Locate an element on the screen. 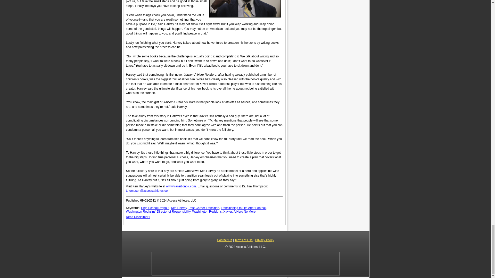  Washington Redksins' Director of Responsibility is located at coordinates (158, 212).